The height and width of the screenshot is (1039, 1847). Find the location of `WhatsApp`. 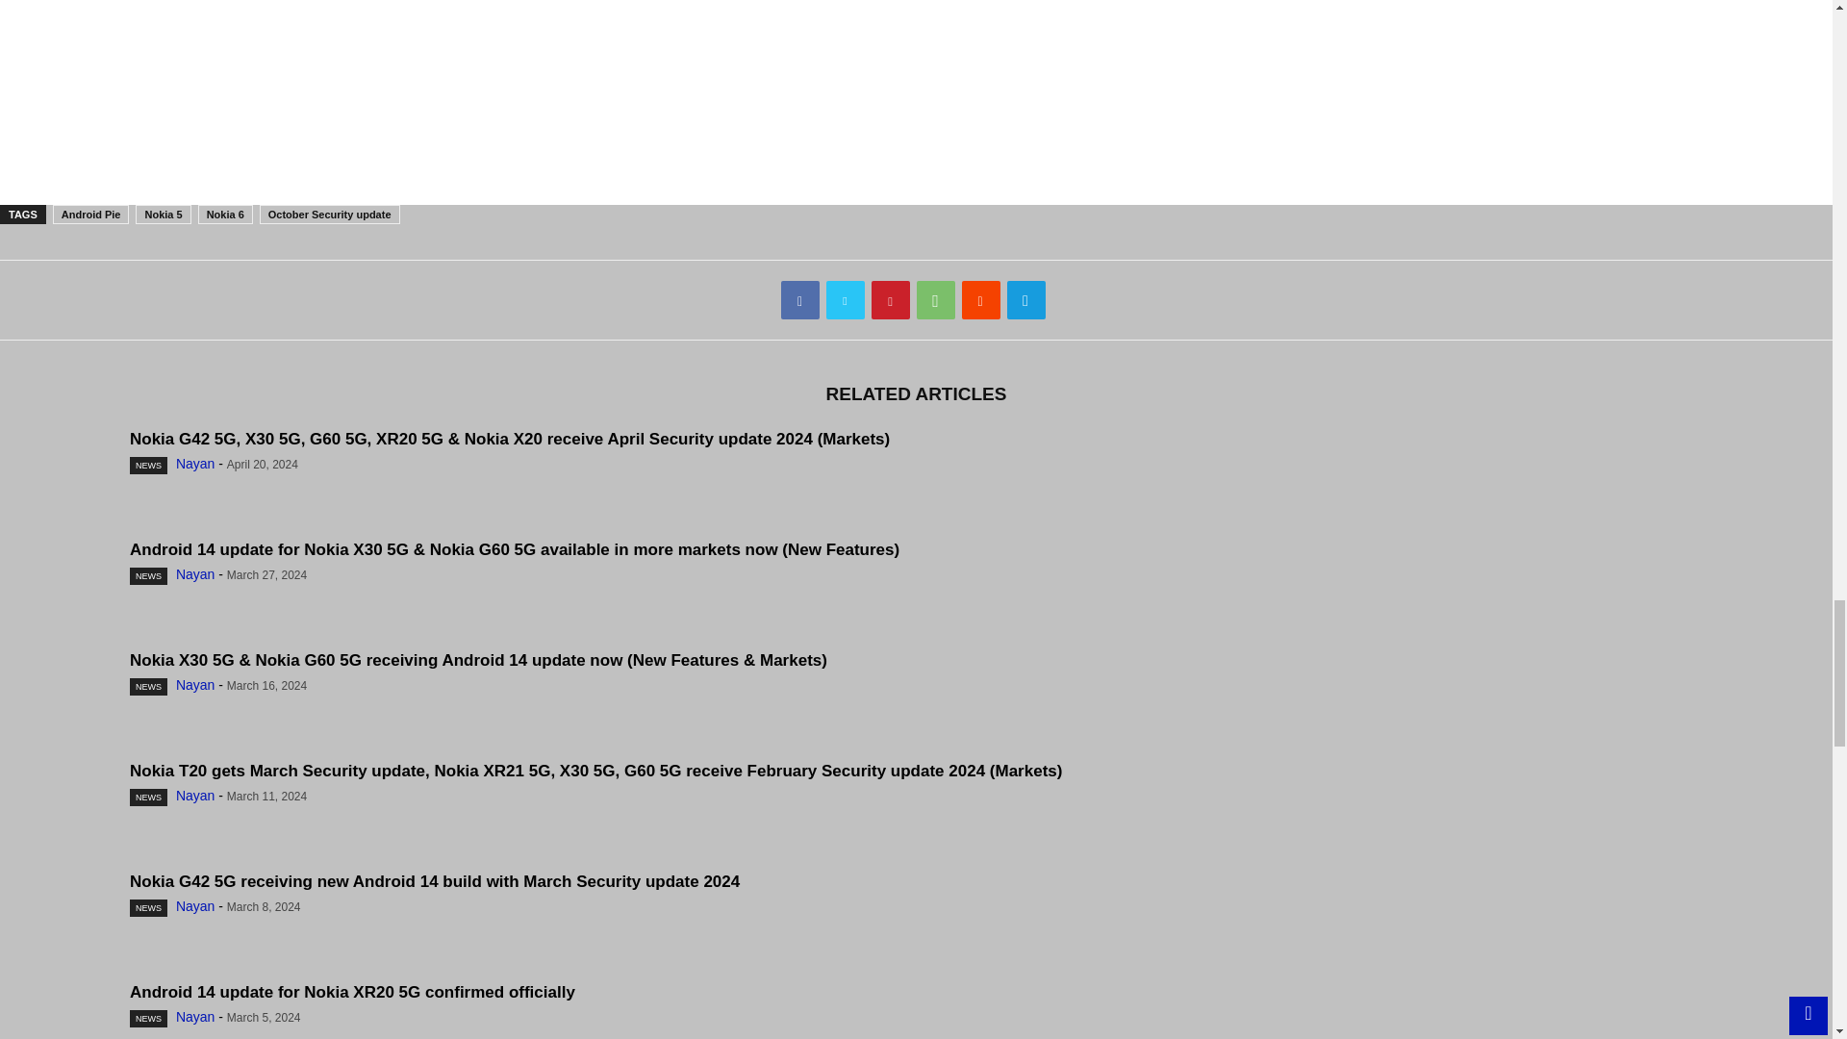

WhatsApp is located at coordinates (935, 299).